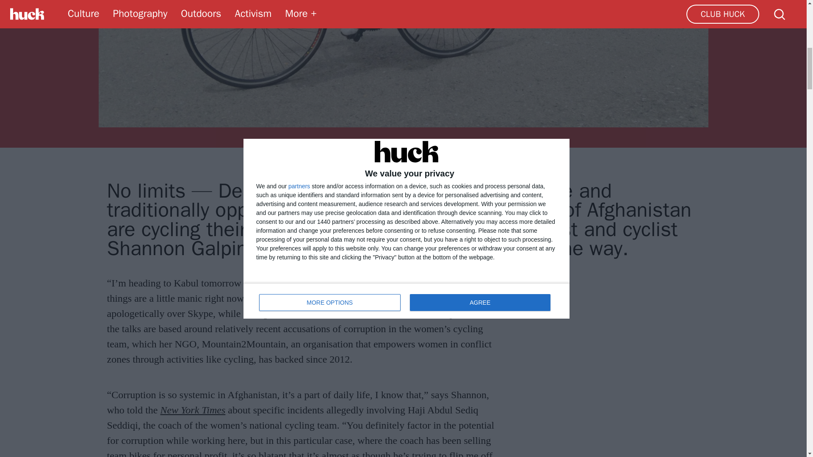 This screenshot has height=457, width=813. I want to click on Page 1, so click(304, 321).